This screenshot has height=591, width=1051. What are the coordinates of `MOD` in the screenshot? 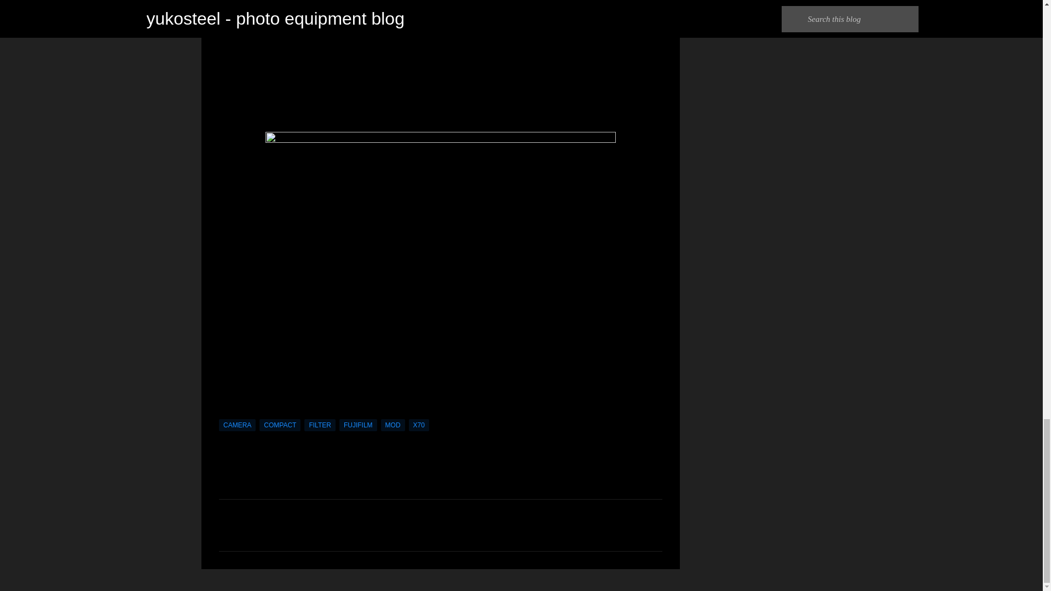 It's located at (392, 425).